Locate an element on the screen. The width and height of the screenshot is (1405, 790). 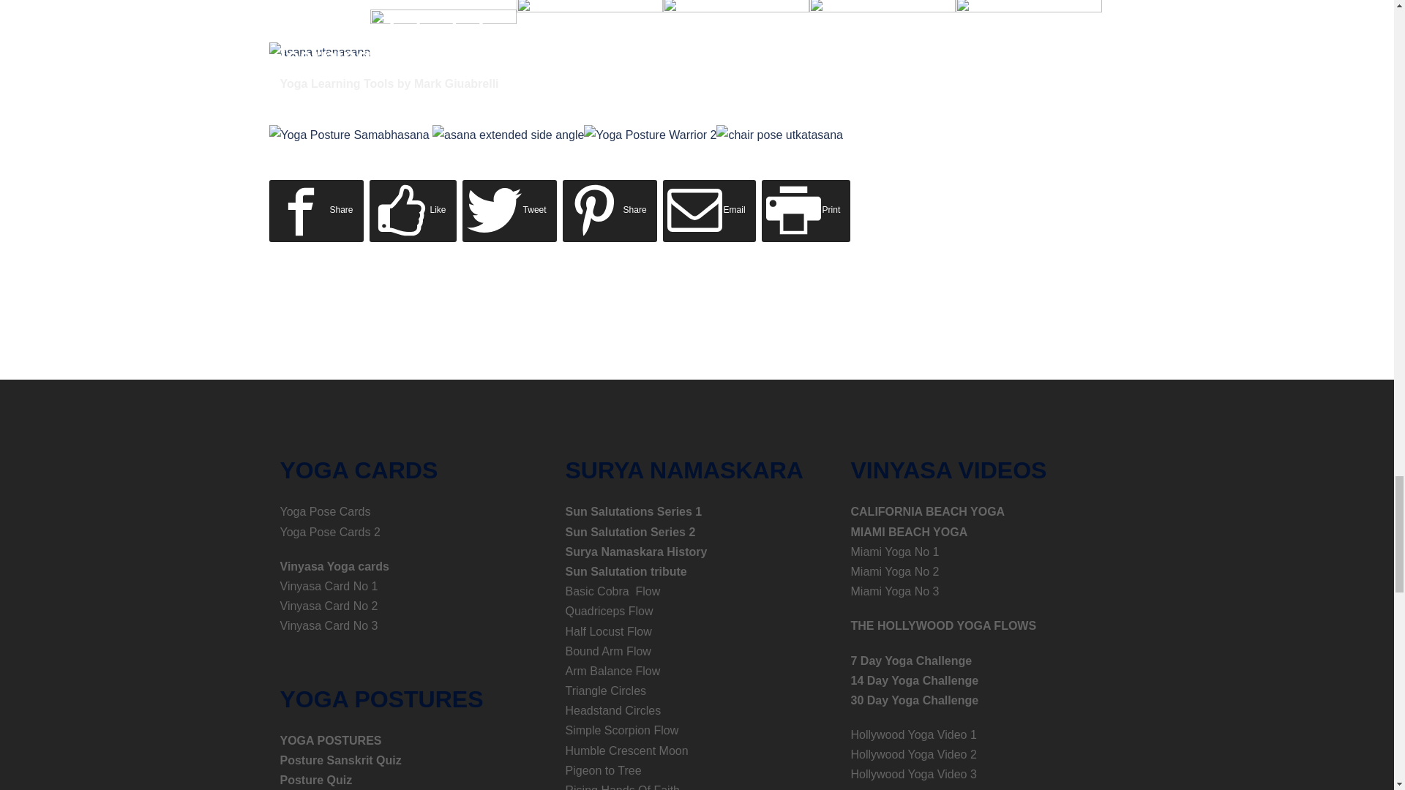
Share on Pinterest is located at coordinates (610, 211).